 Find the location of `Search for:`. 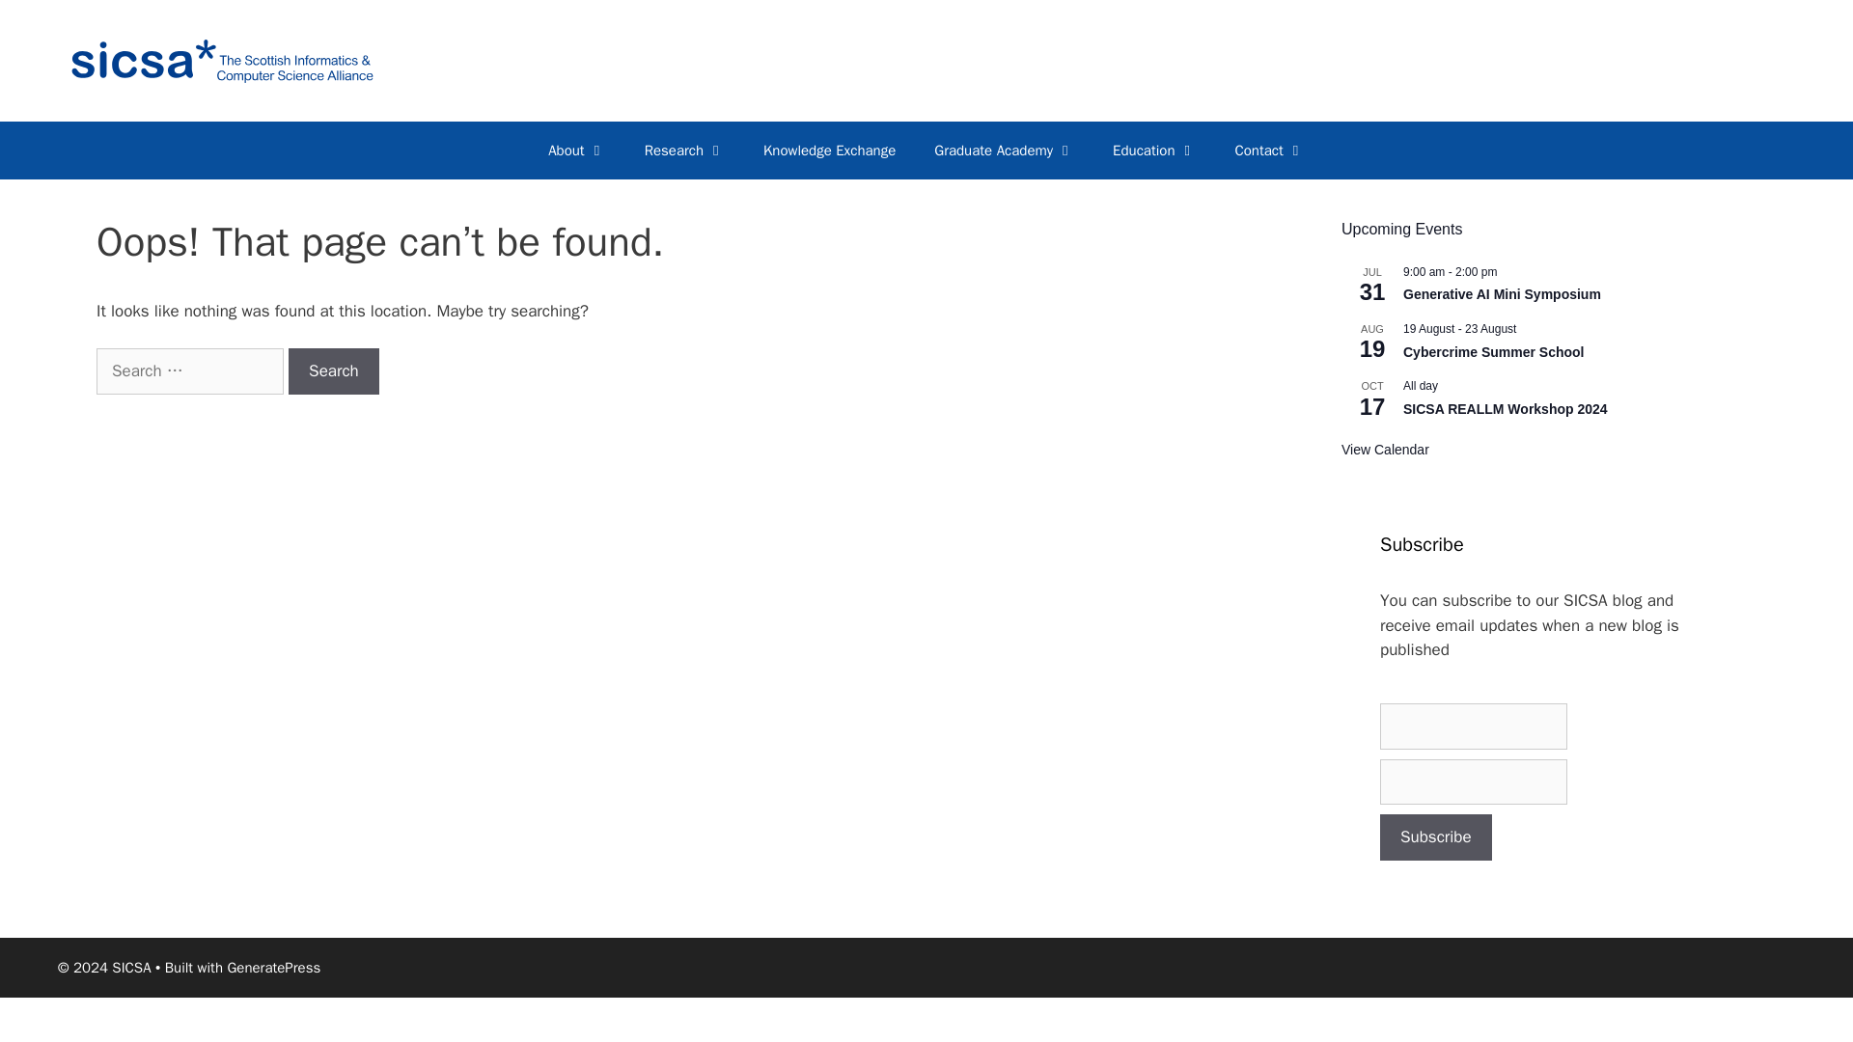

Search for: is located at coordinates (189, 370).